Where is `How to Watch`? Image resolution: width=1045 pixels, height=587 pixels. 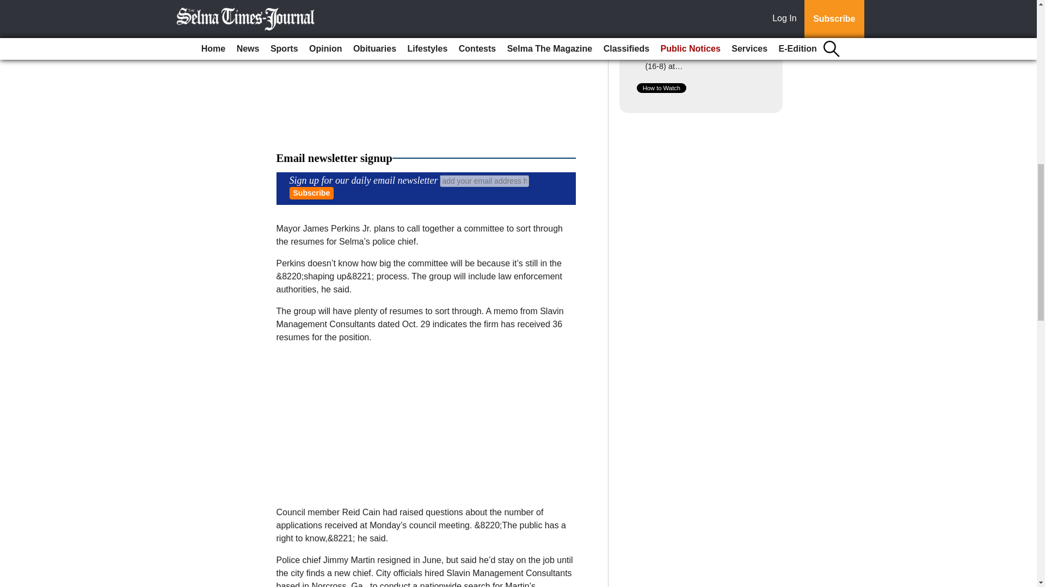
How to Watch is located at coordinates (661, 88).